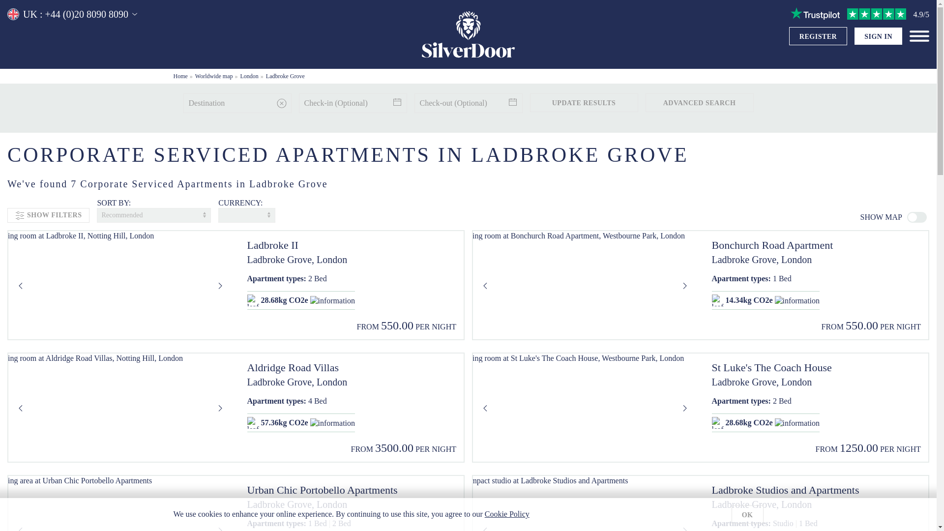  I want to click on Worldwide map, so click(214, 76).